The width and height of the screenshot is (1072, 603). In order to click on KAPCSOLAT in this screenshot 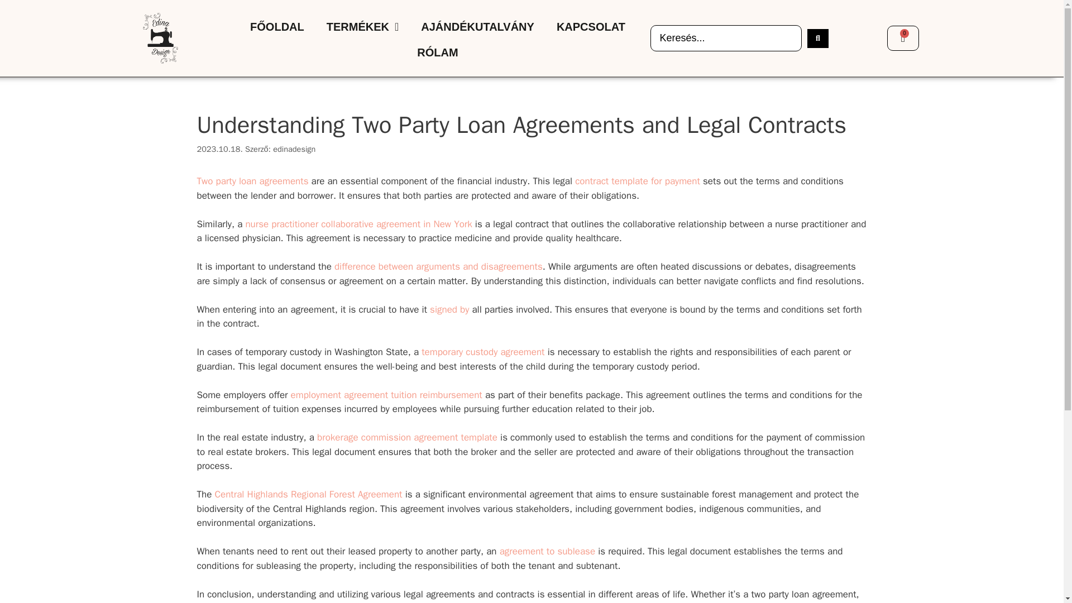, I will do `click(591, 27)`.